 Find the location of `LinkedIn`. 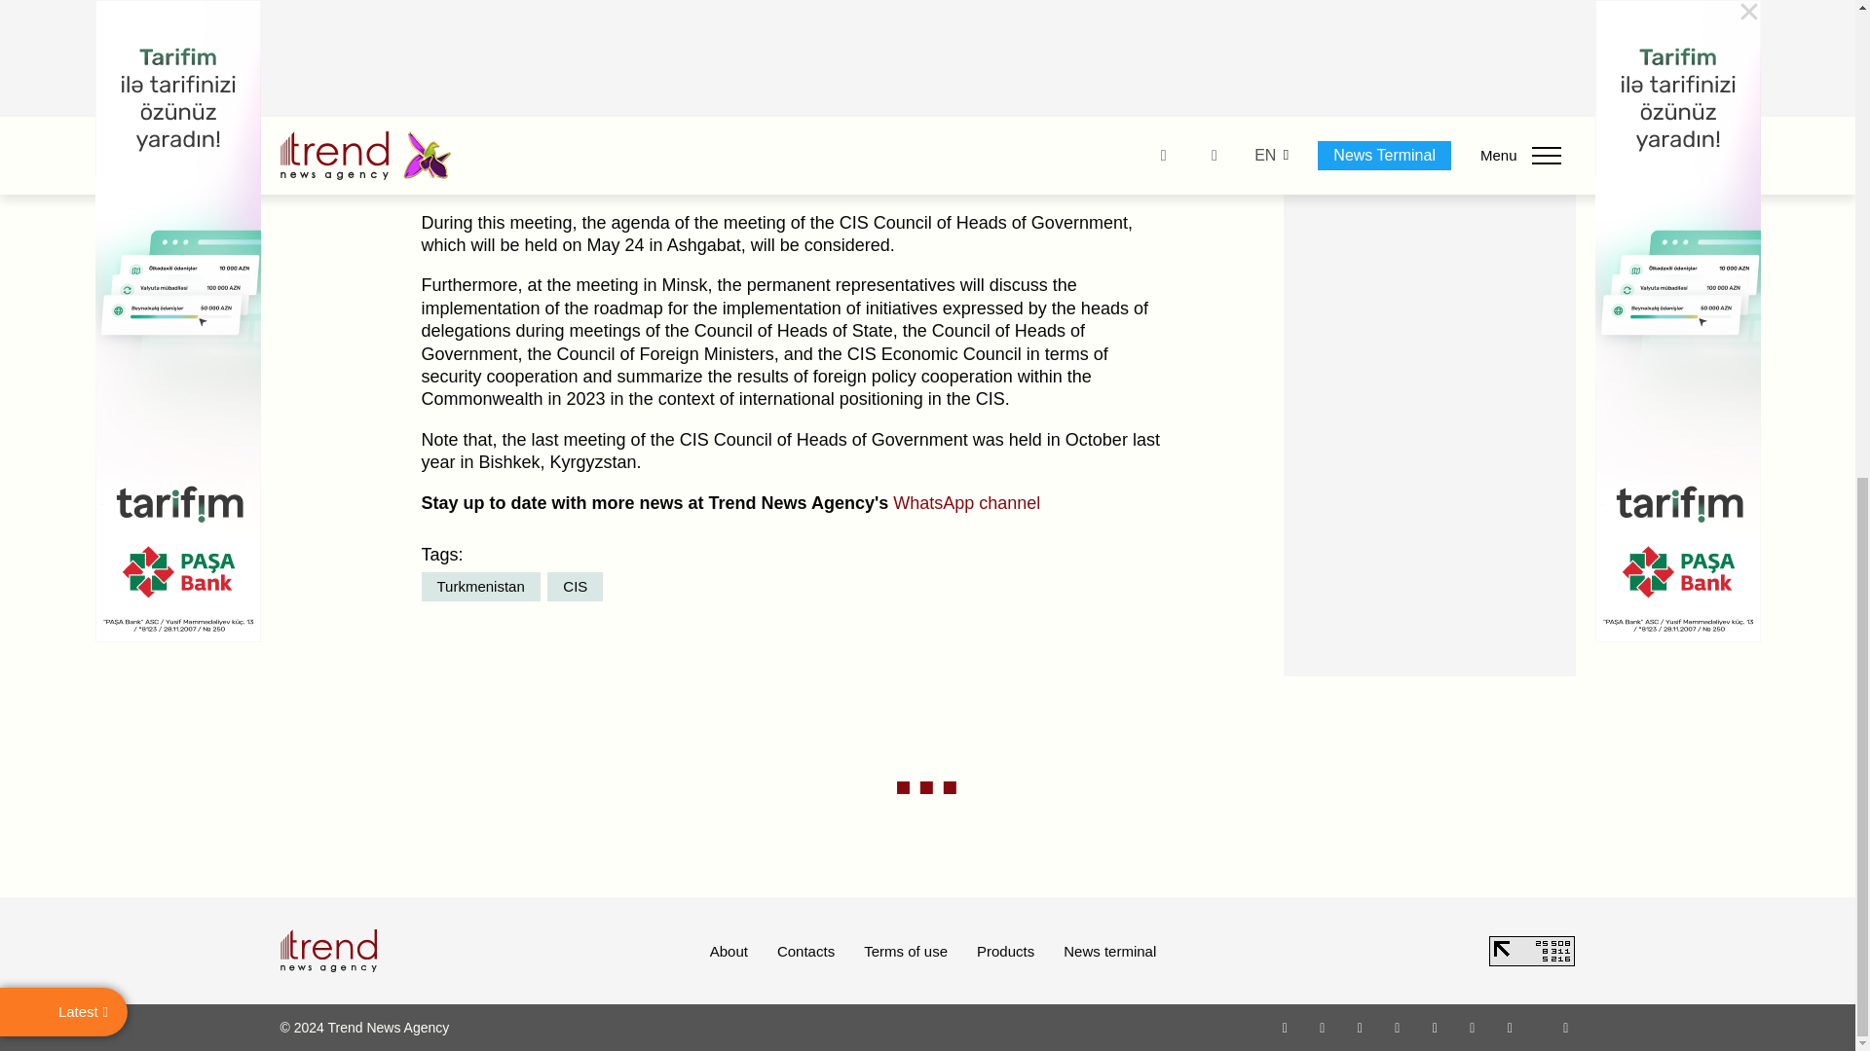

LinkedIn is located at coordinates (1473, 1027).